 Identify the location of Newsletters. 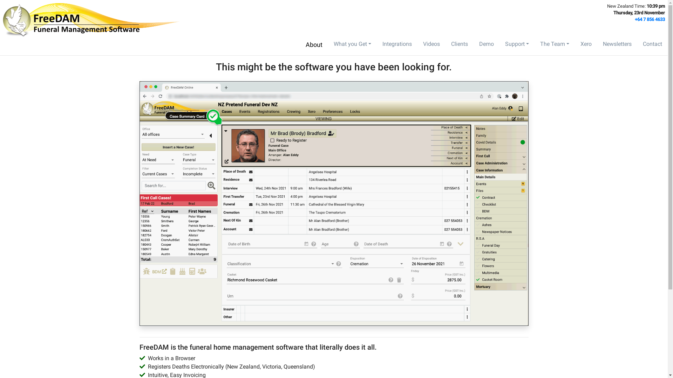
(617, 45).